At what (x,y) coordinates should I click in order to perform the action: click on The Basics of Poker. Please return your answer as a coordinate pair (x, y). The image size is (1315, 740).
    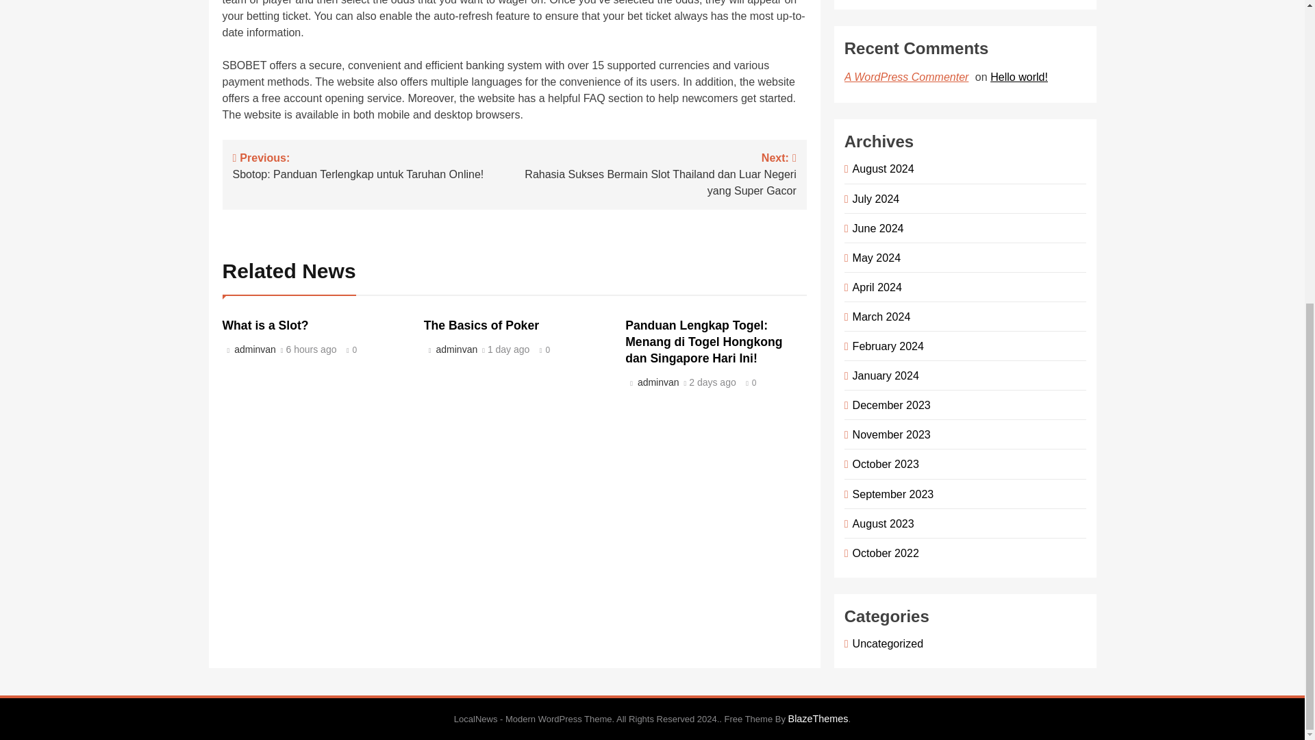
    Looking at the image, I should click on (481, 325).